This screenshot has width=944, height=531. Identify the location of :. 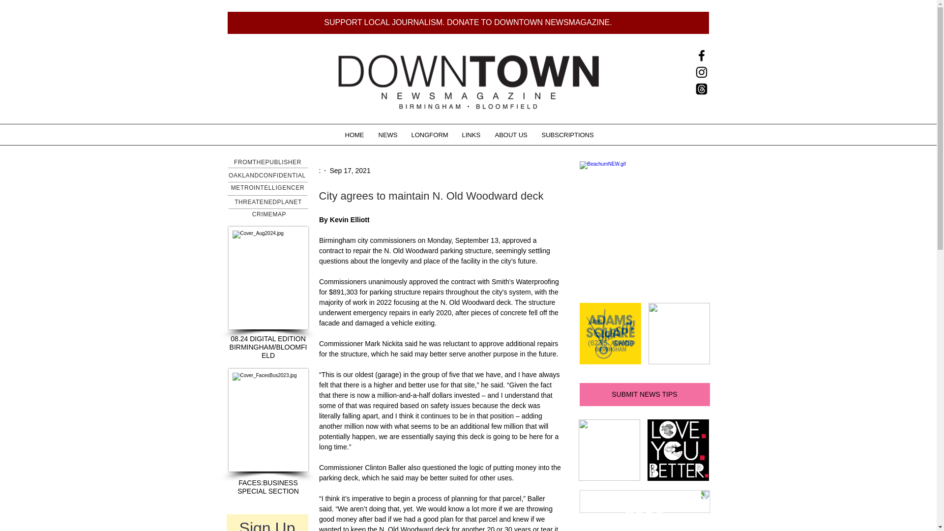
(320, 170).